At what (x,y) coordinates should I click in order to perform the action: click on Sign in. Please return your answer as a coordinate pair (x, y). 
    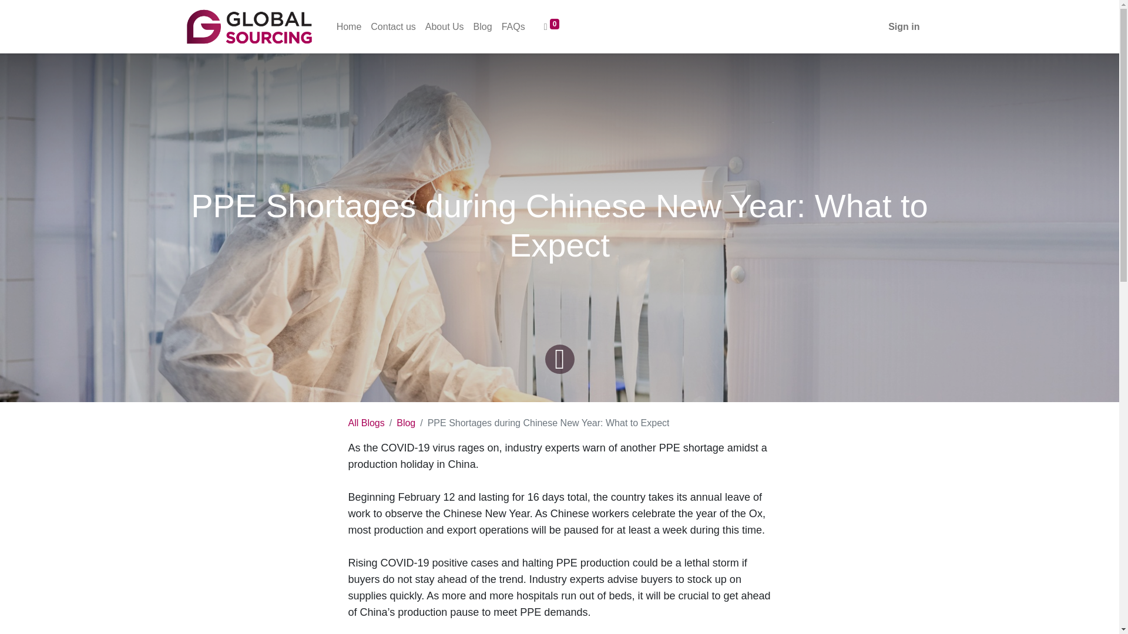
    Looking at the image, I should click on (904, 26).